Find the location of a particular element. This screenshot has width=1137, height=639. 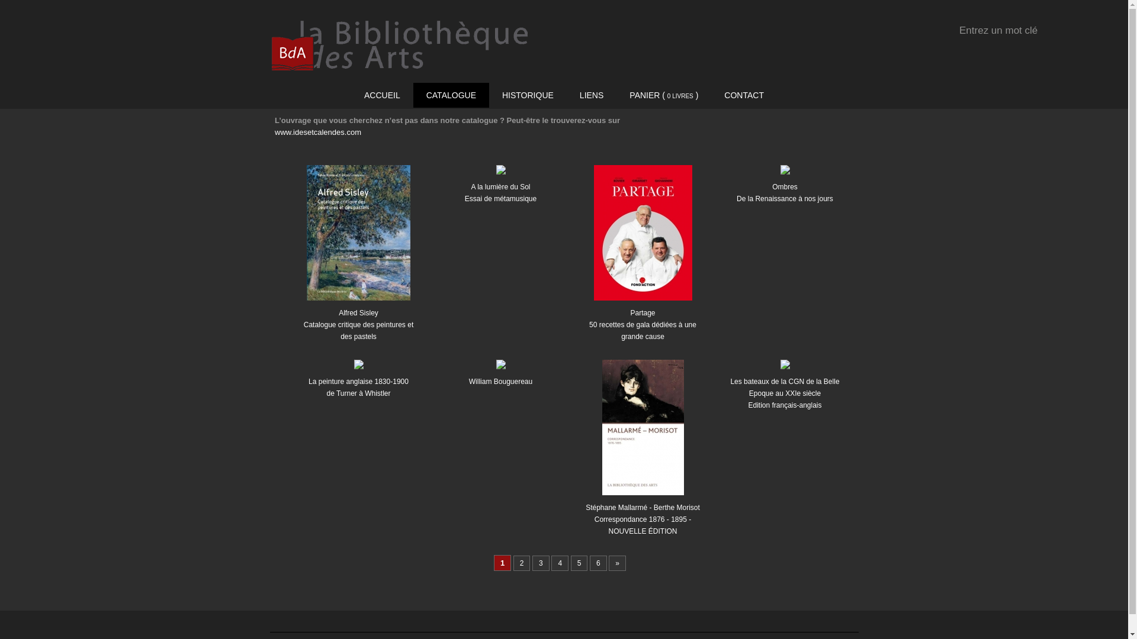

ACCUEIL is located at coordinates (383, 95).